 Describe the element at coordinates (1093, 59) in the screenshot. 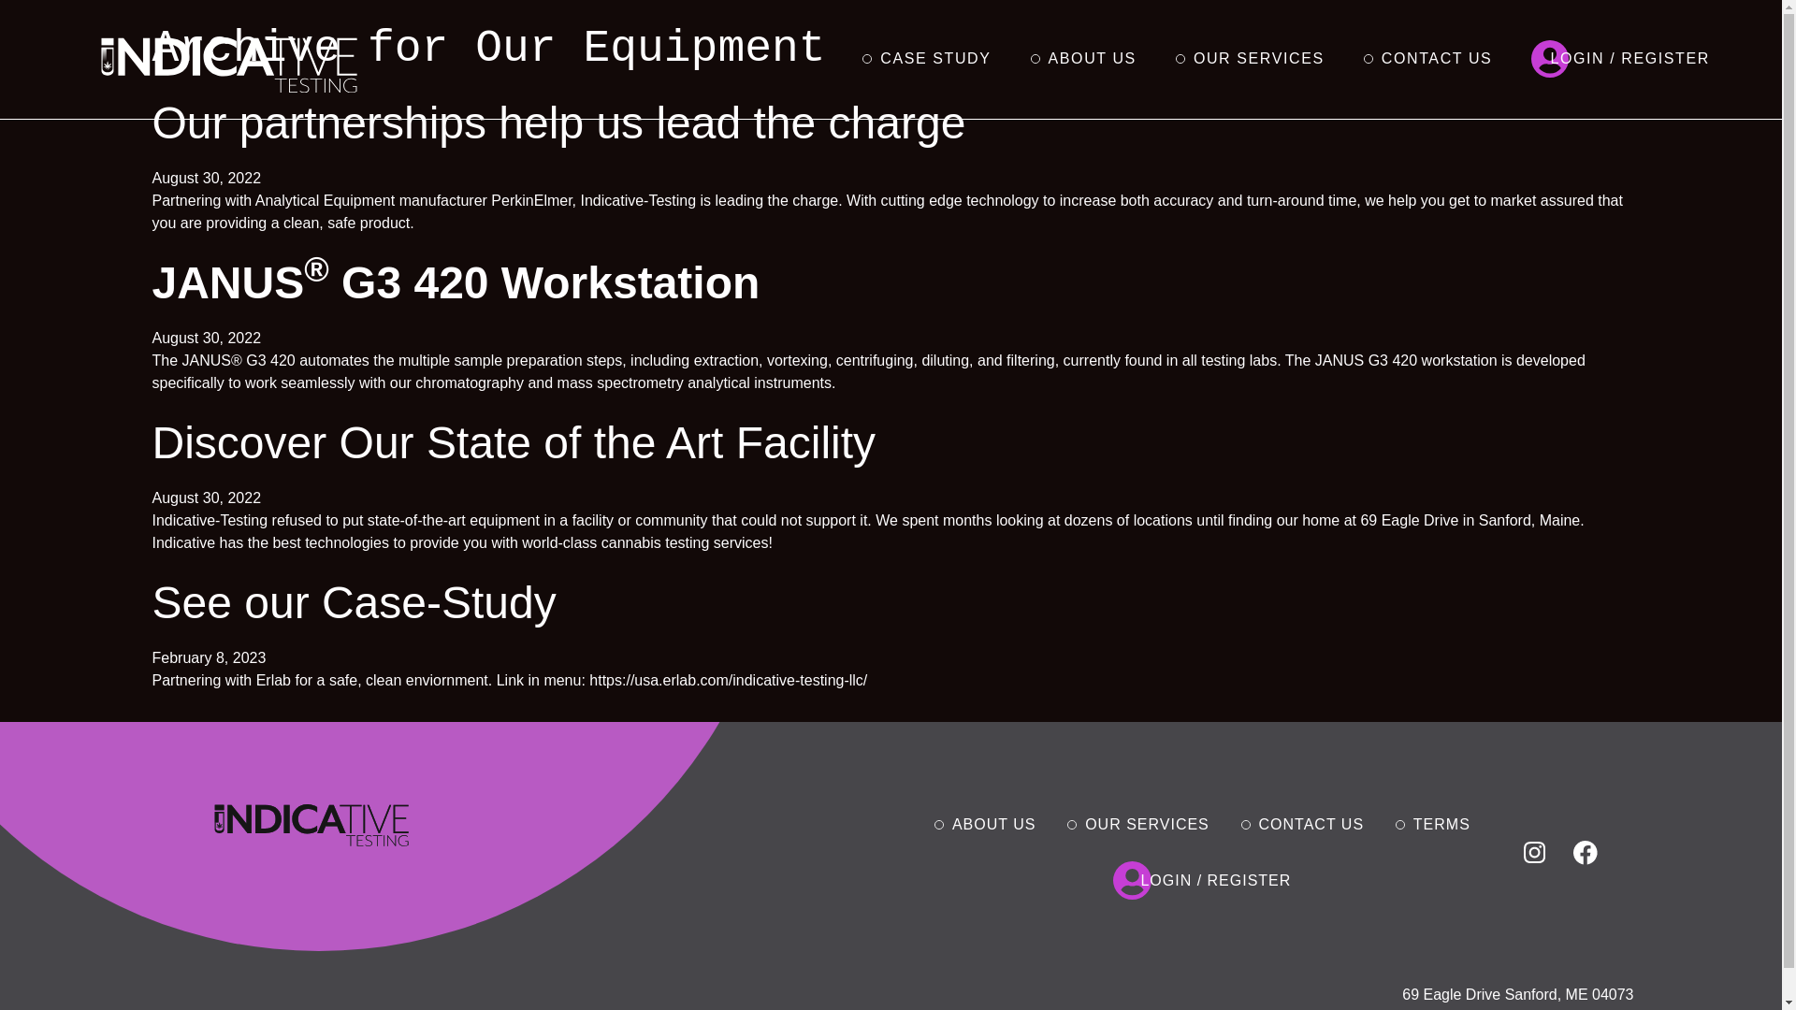

I see `ABOUT US` at that location.